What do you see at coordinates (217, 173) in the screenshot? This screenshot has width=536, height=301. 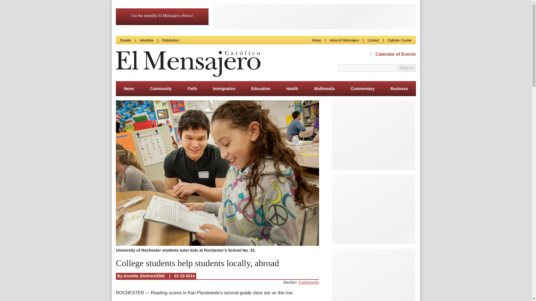 I see `College students help students locally, abroad` at bounding box center [217, 173].